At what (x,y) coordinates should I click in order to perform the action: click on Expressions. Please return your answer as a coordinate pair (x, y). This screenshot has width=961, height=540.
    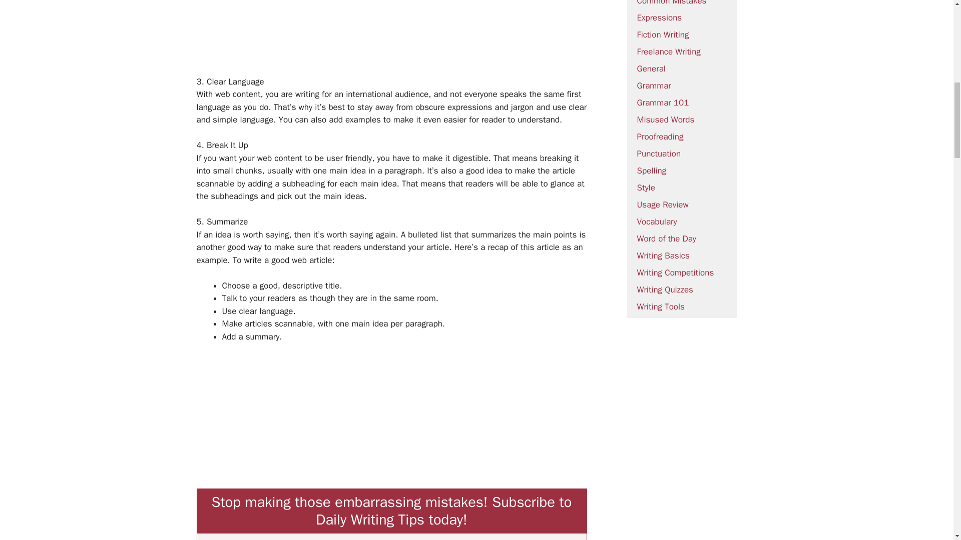
    Looking at the image, I should click on (659, 17).